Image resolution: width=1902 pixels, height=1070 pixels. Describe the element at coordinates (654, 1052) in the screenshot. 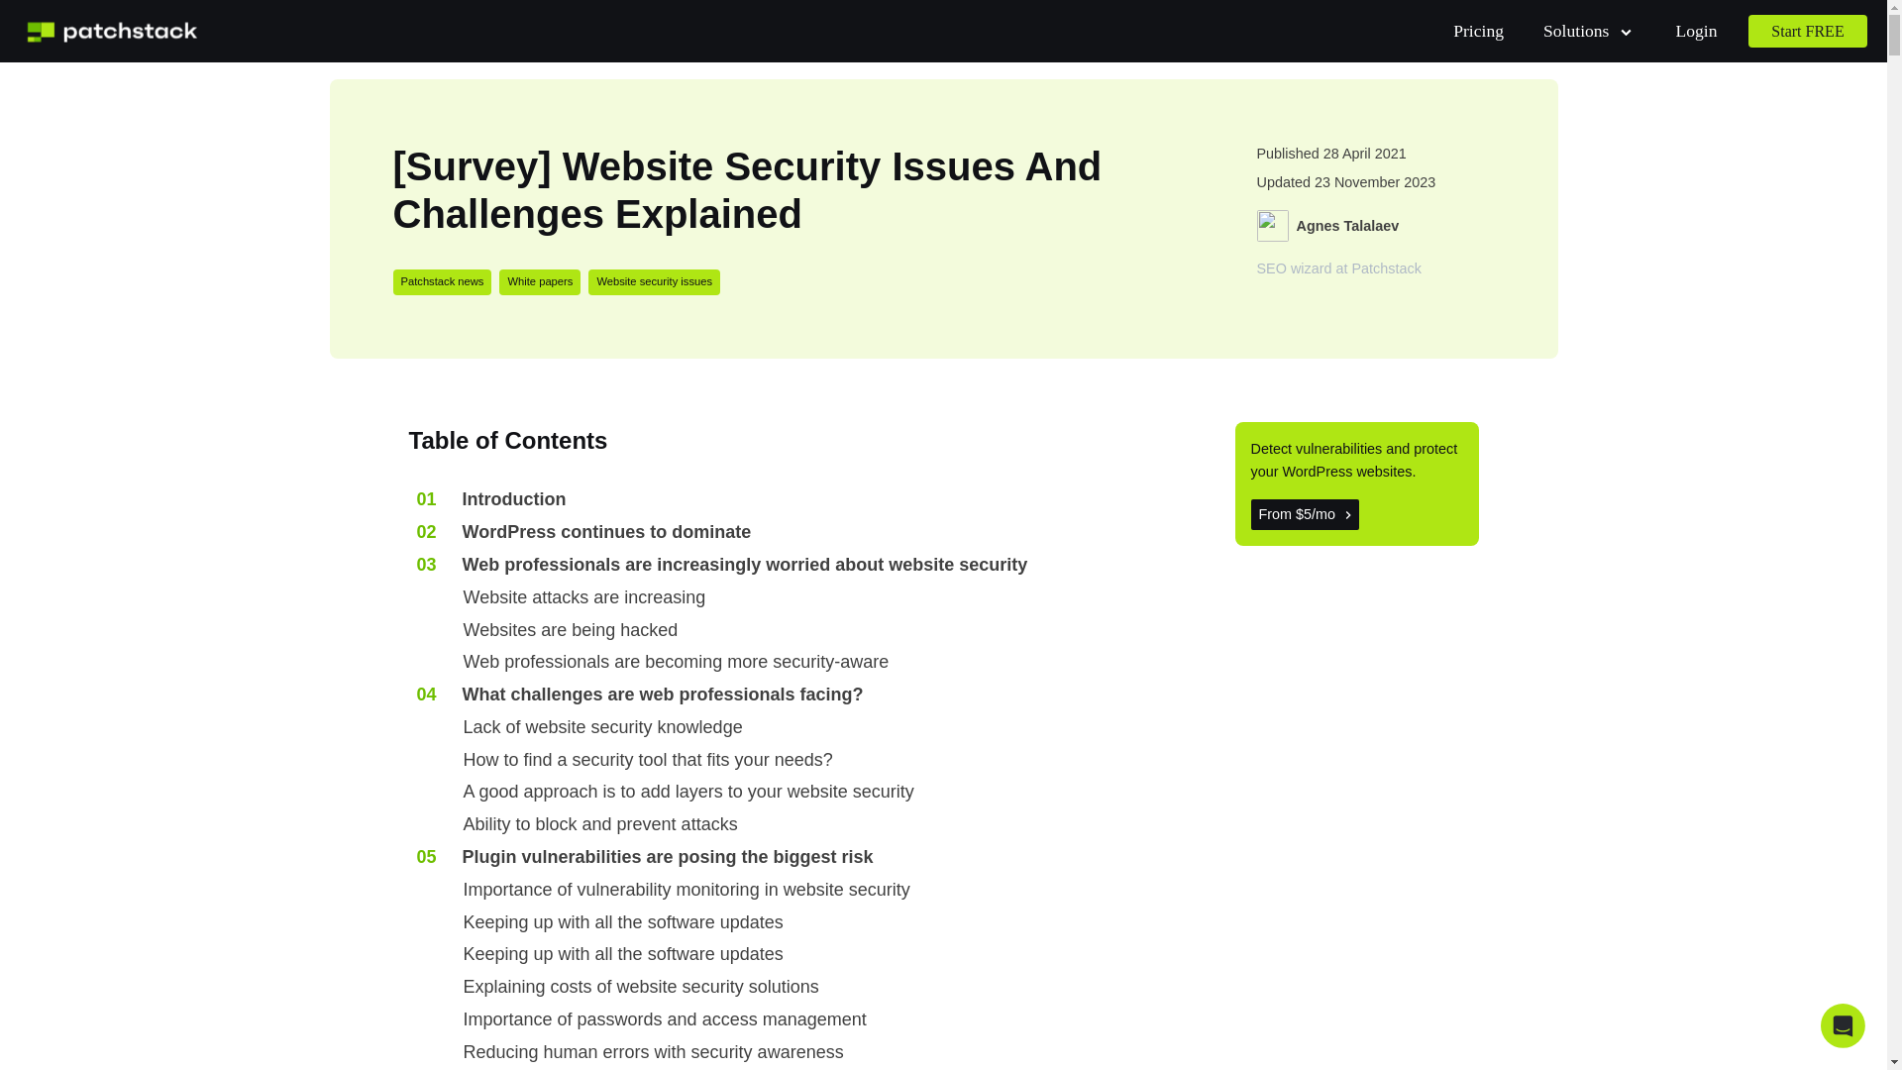

I see `Reducing human errors with security awareness` at that location.